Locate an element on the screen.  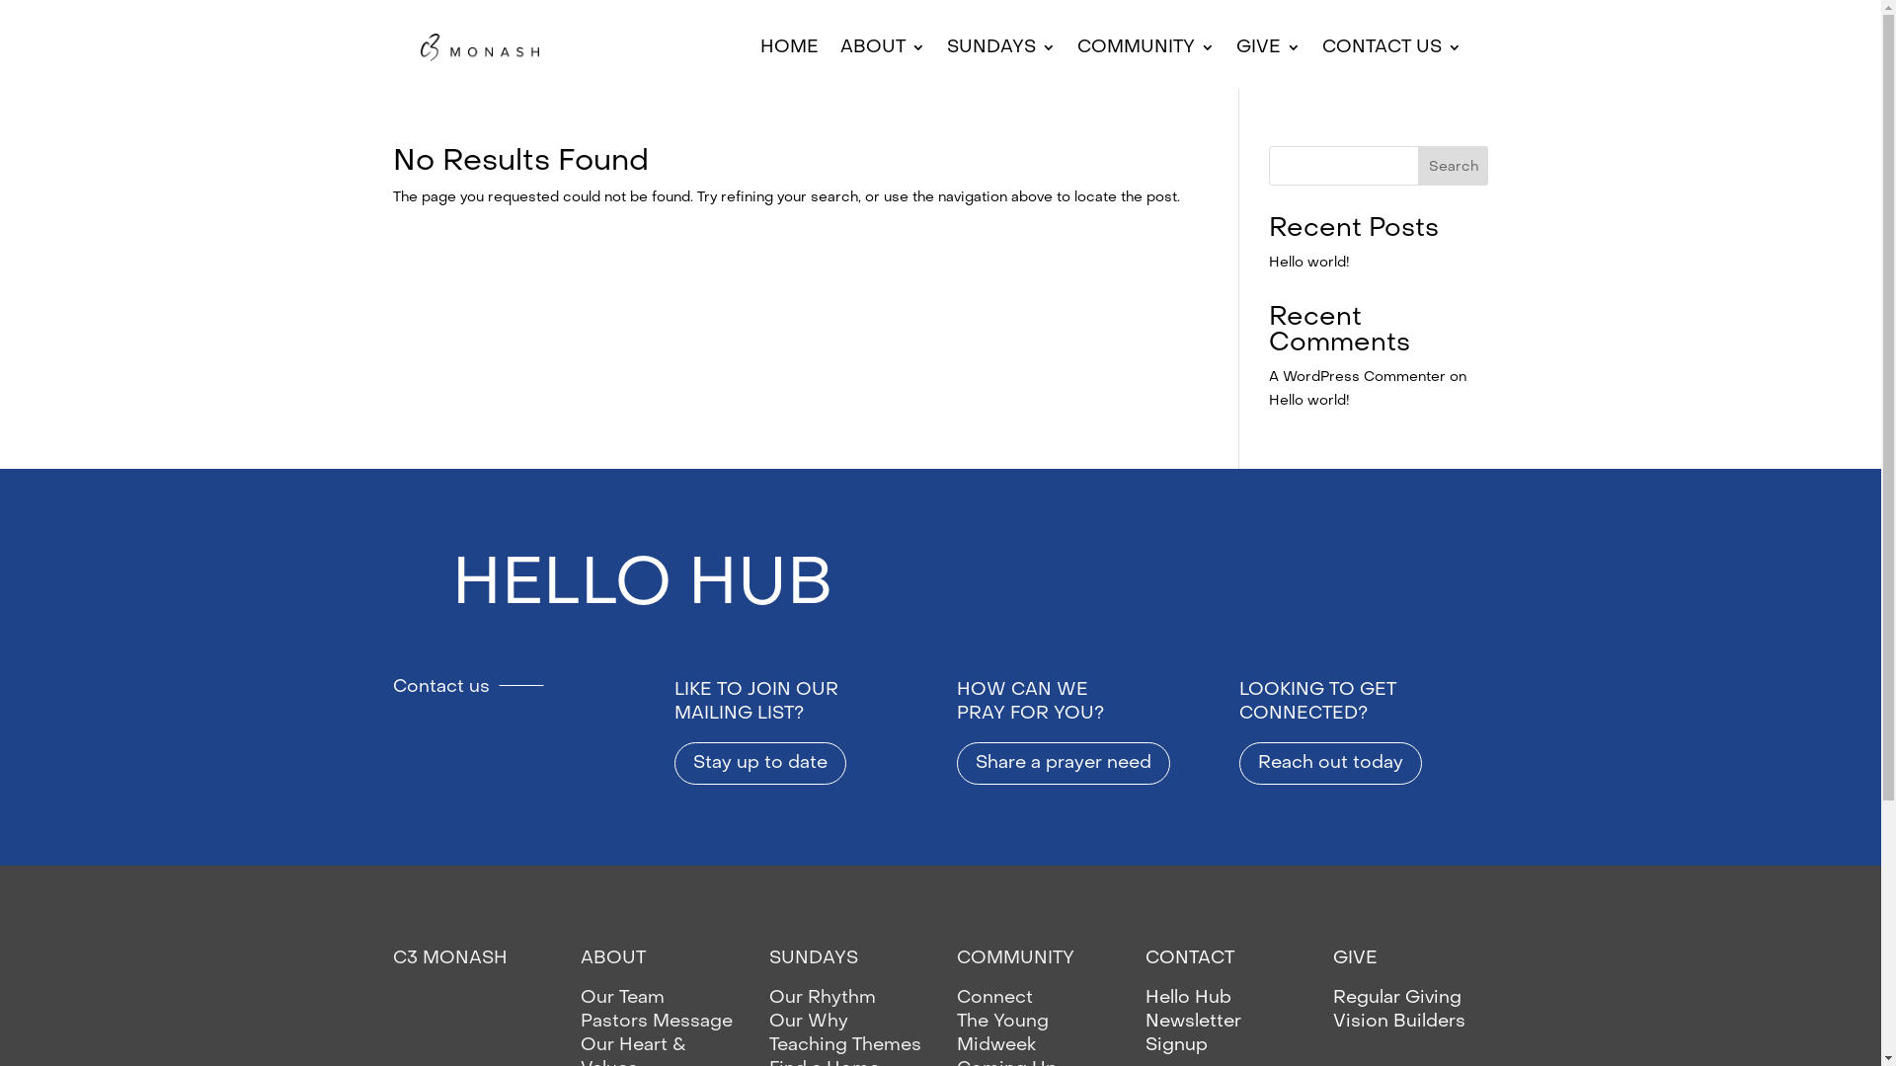
Pastors Message is located at coordinates (657, 1021).